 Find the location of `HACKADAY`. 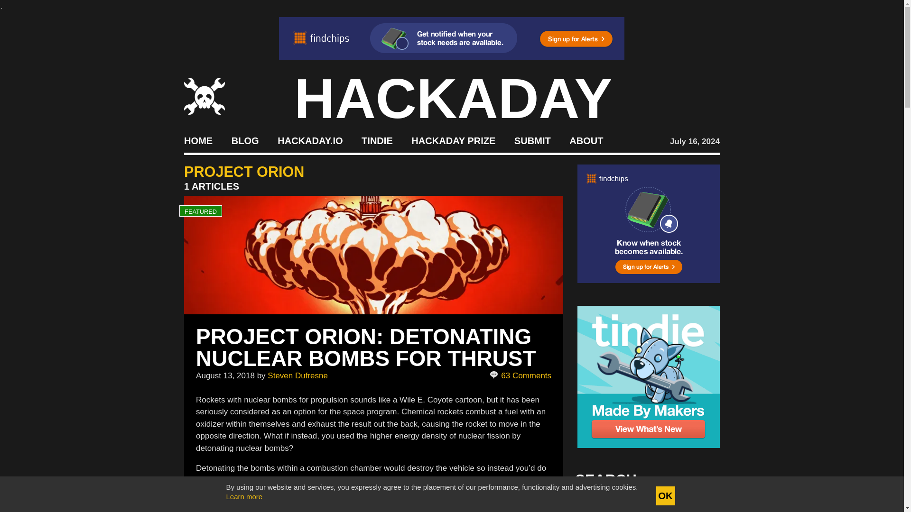

HACKADAY is located at coordinates (453, 99).